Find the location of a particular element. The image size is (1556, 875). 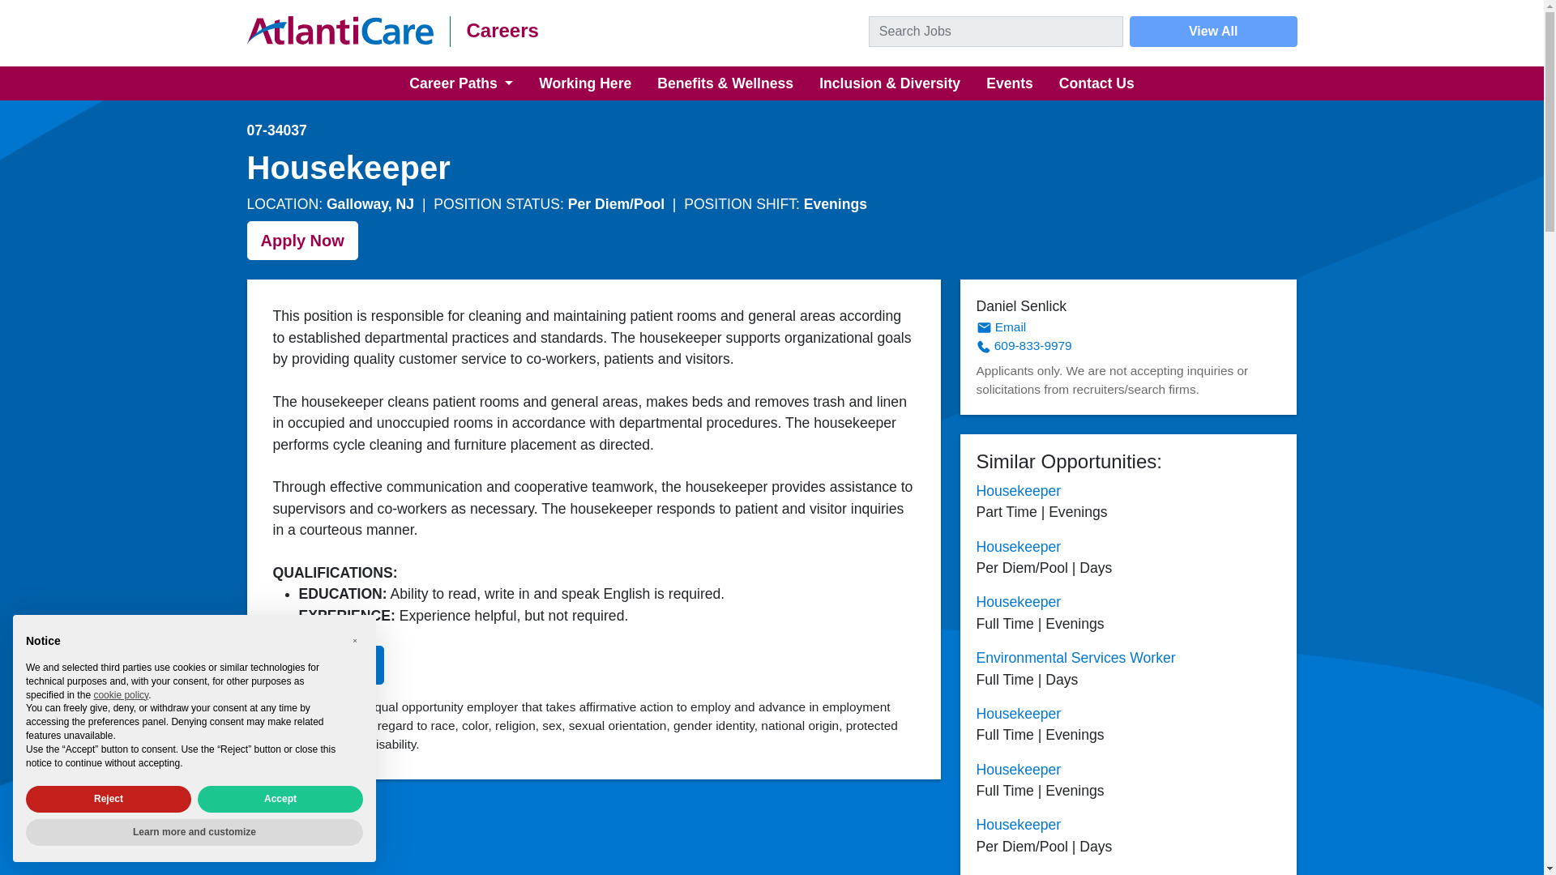

Events is located at coordinates (1010, 83).